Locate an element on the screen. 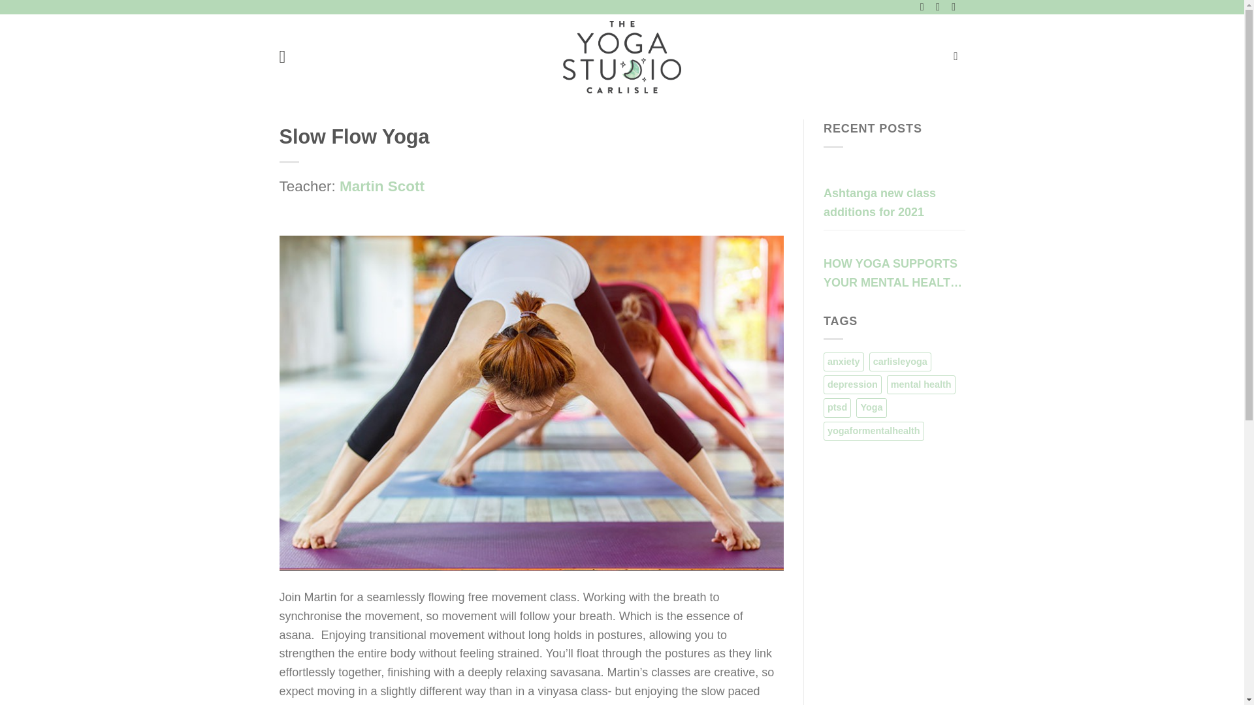  Martin Scott is located at coordinates (382, 187).